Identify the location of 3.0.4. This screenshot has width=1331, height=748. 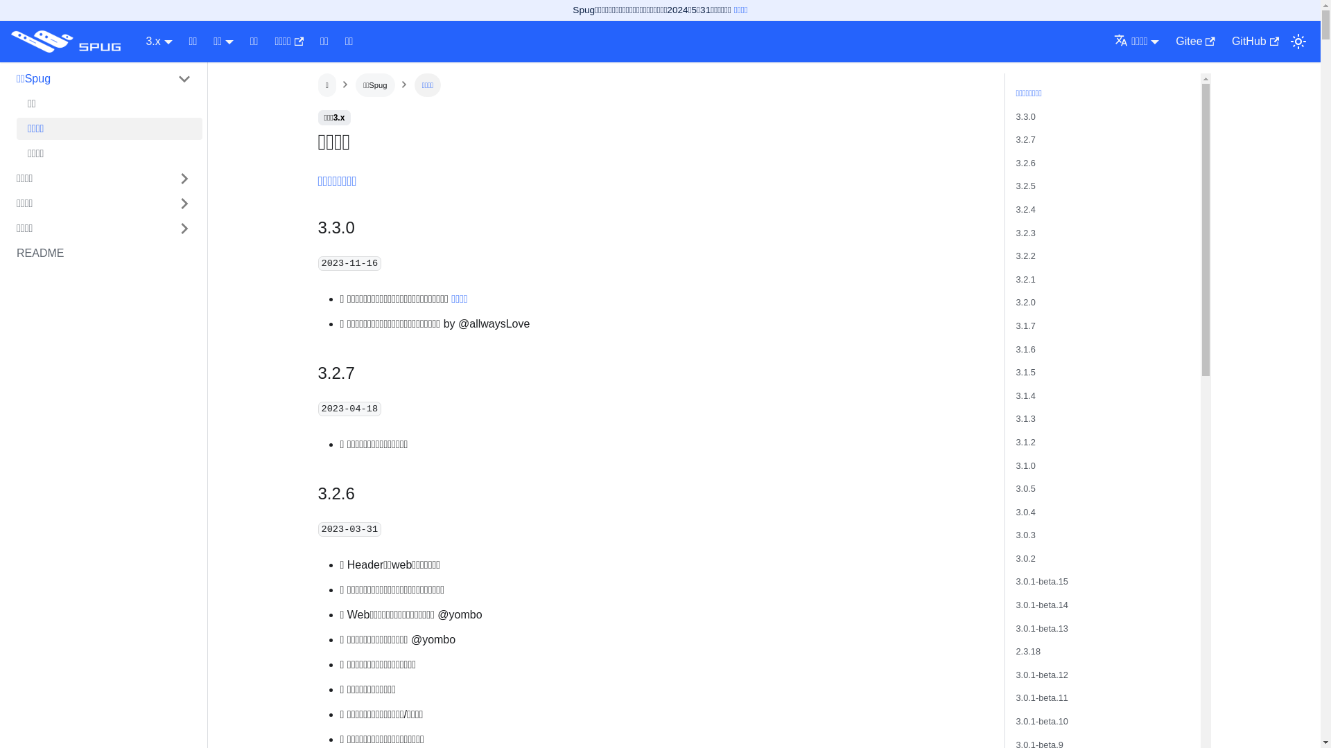
(1026, 513).